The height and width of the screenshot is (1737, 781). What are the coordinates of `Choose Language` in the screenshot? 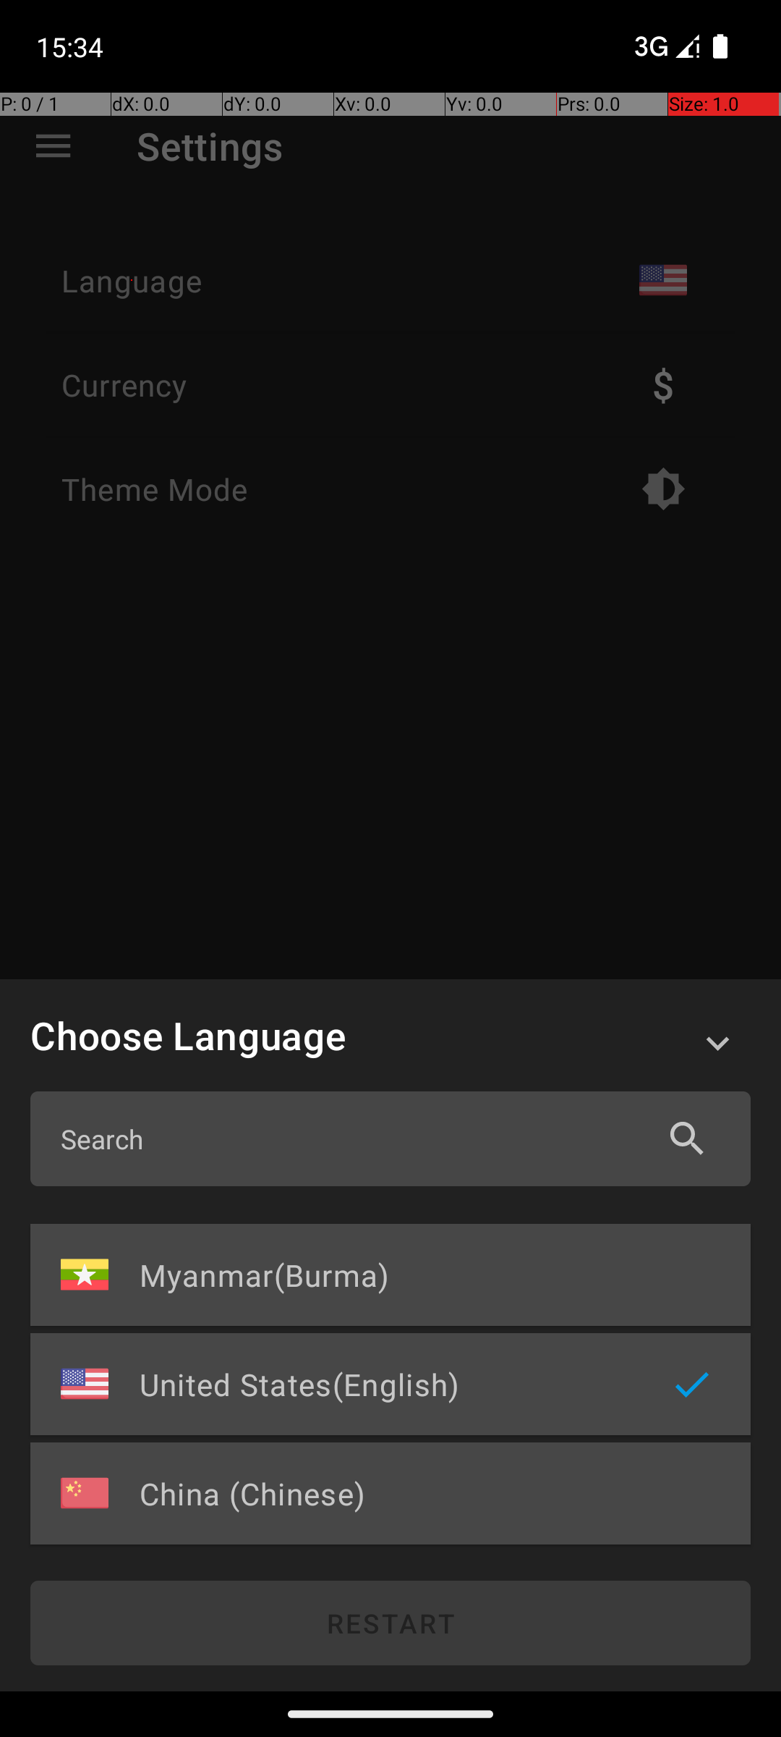 It's located at (350, 1035).